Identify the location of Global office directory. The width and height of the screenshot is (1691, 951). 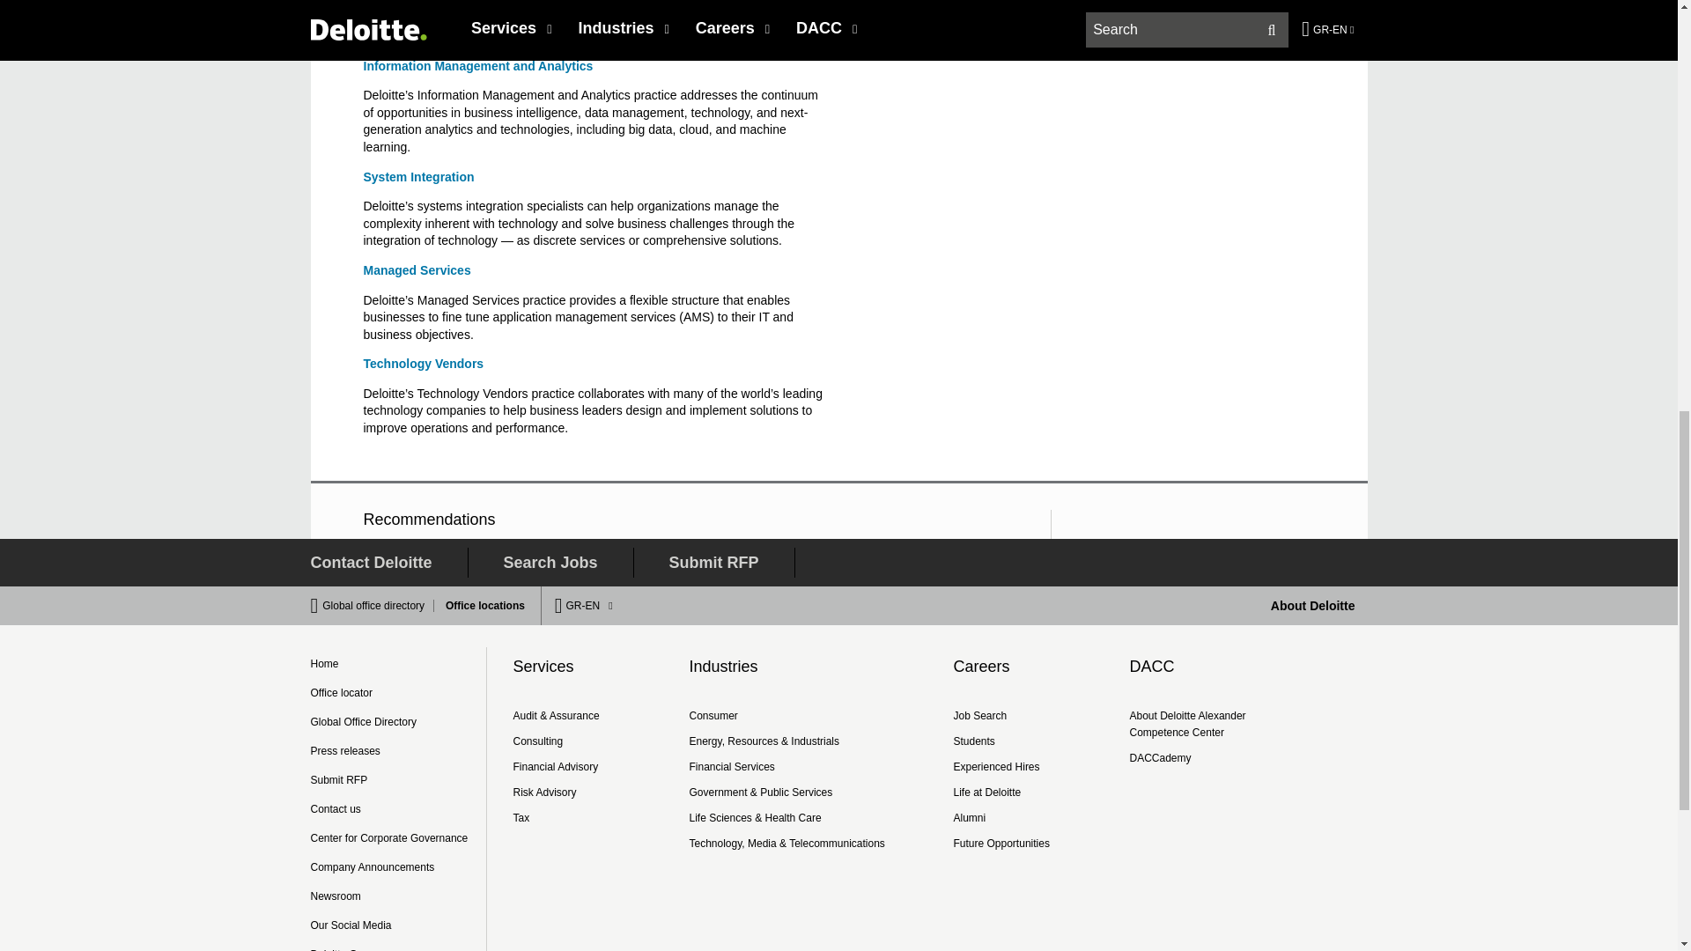
(379, 606).